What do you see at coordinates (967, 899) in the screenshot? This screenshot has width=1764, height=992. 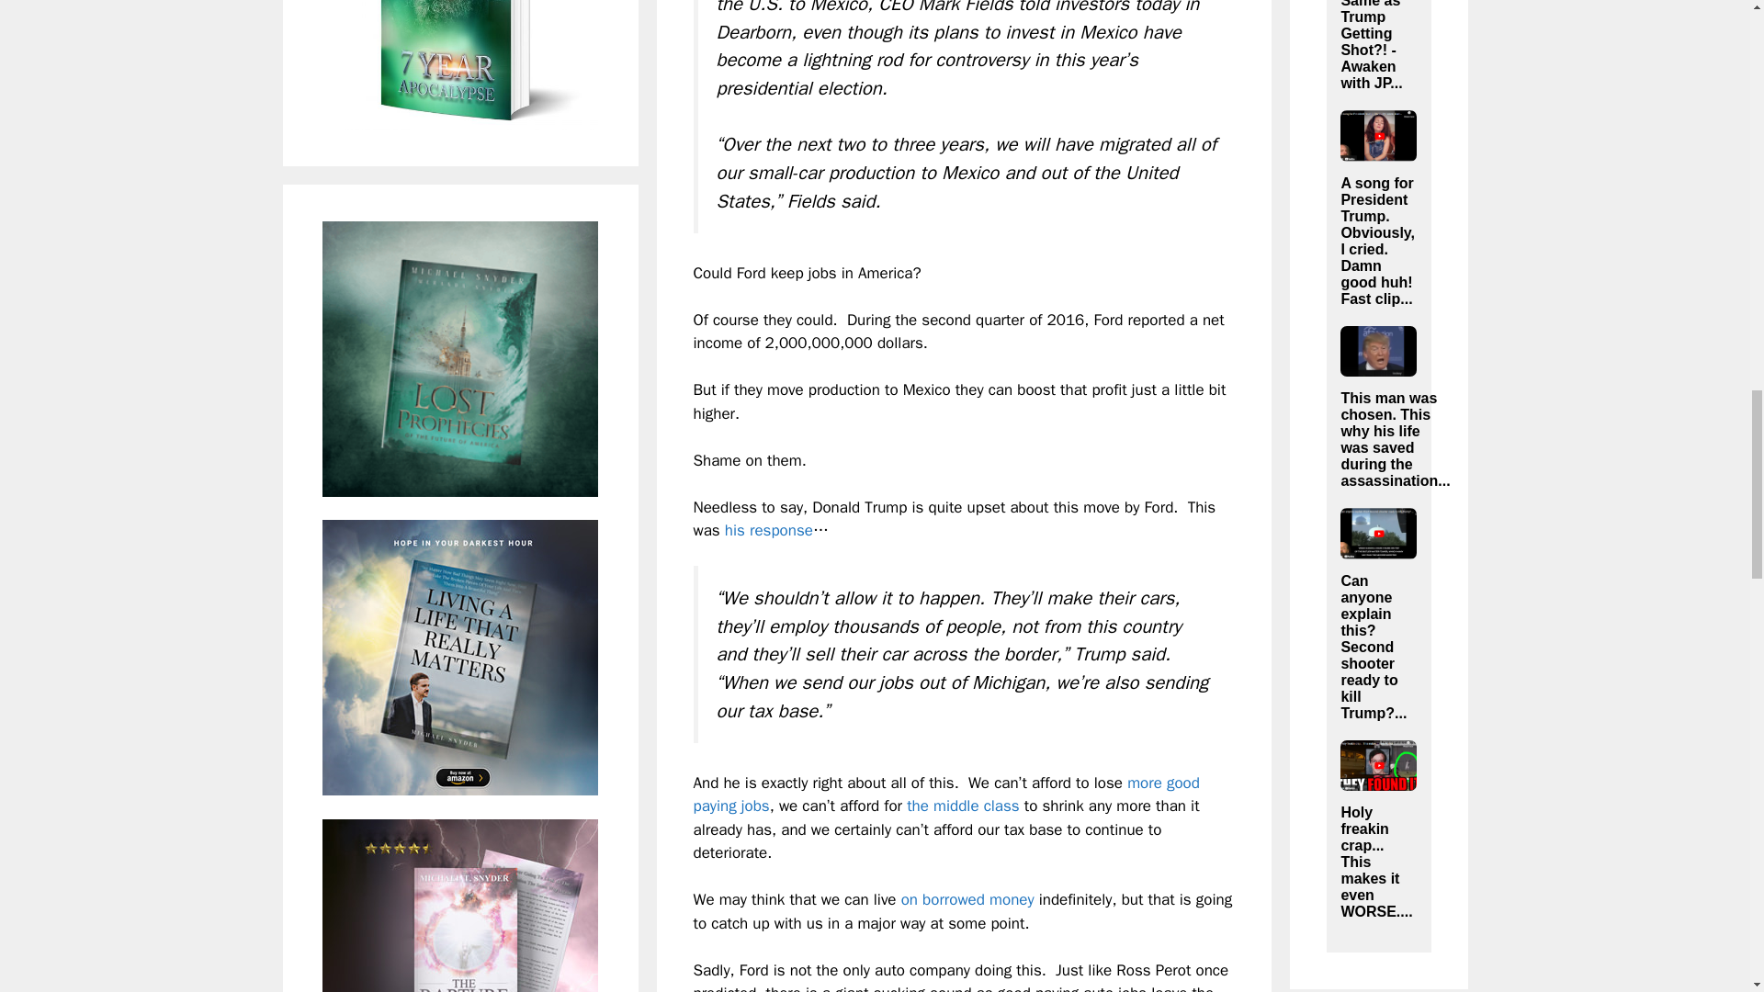 I see `on borrowed money` at bounding box center [967, 899].